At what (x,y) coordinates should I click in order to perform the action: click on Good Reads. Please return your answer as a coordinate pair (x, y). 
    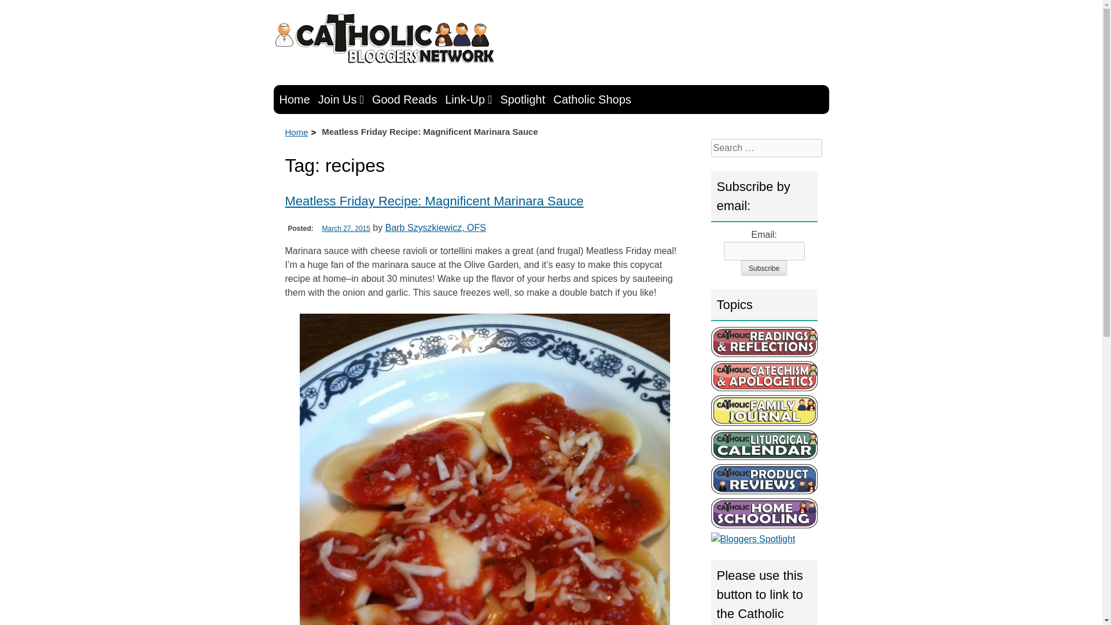
    Looking at the image, I should click on (404, 99).